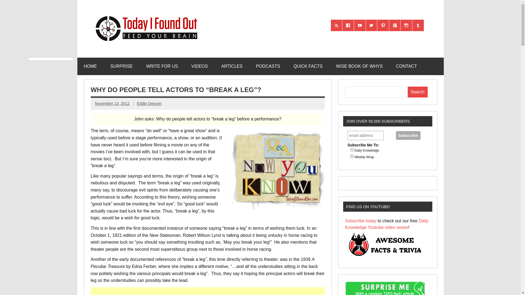 Image resolution: width=525 pixels, height=295 pixels. What do you see at coordinates (408, 135) in the screenshot?
I see `Subscribe` at bounding box center [408, 135].